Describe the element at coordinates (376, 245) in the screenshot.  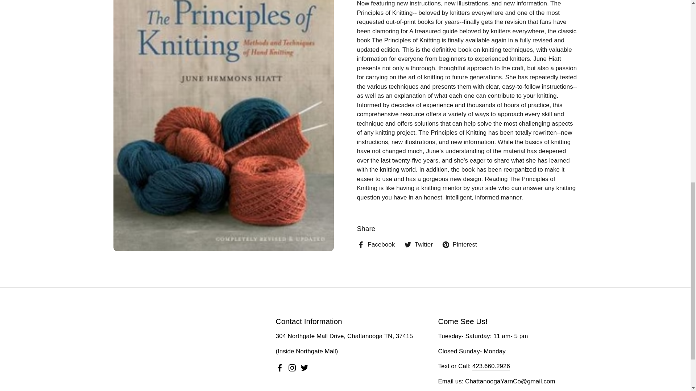
I see `Share on facebook` at that location.